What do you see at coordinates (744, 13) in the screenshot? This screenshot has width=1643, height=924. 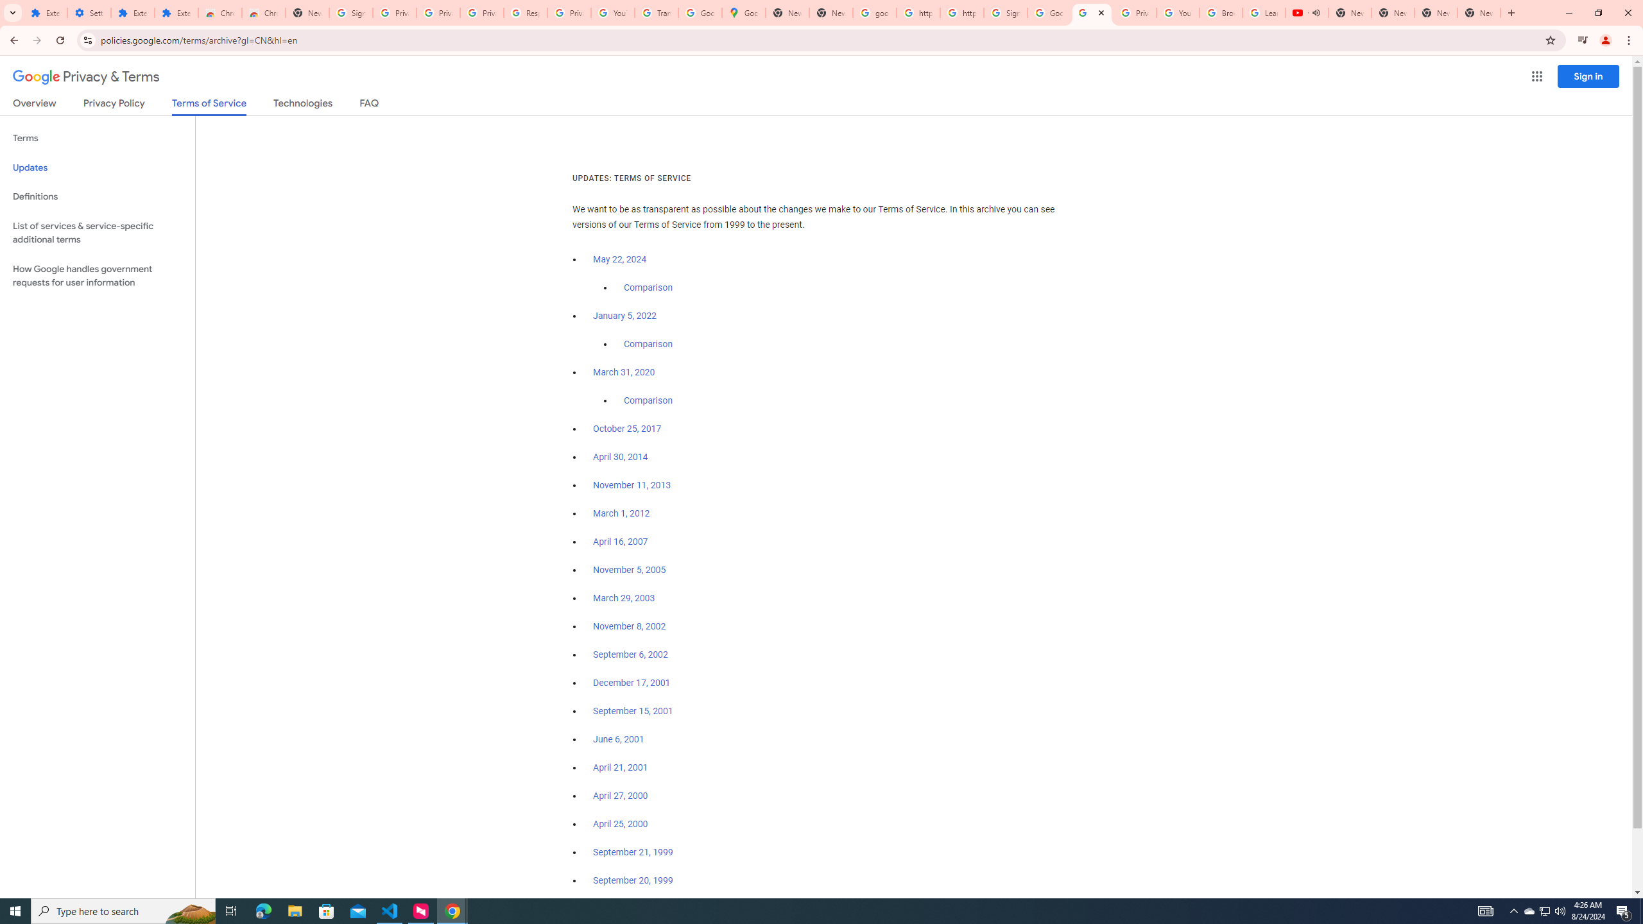 I see `Google Maps` at bounding box center [744, 13].